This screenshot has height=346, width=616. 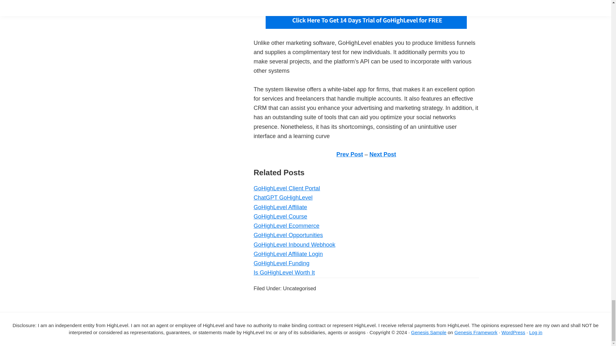 What do you see at coordinates (349, 154) in the screenshot?
I see `Prev Post` at bounding box center [349, 154].